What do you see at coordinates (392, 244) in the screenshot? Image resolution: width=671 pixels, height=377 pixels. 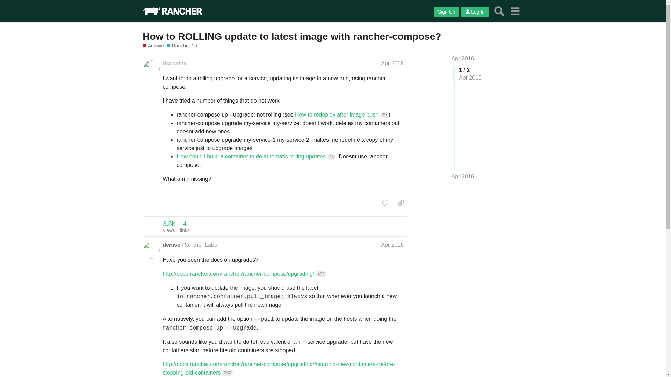 I see `Jump to the first post` at bounding box center [392, 244].